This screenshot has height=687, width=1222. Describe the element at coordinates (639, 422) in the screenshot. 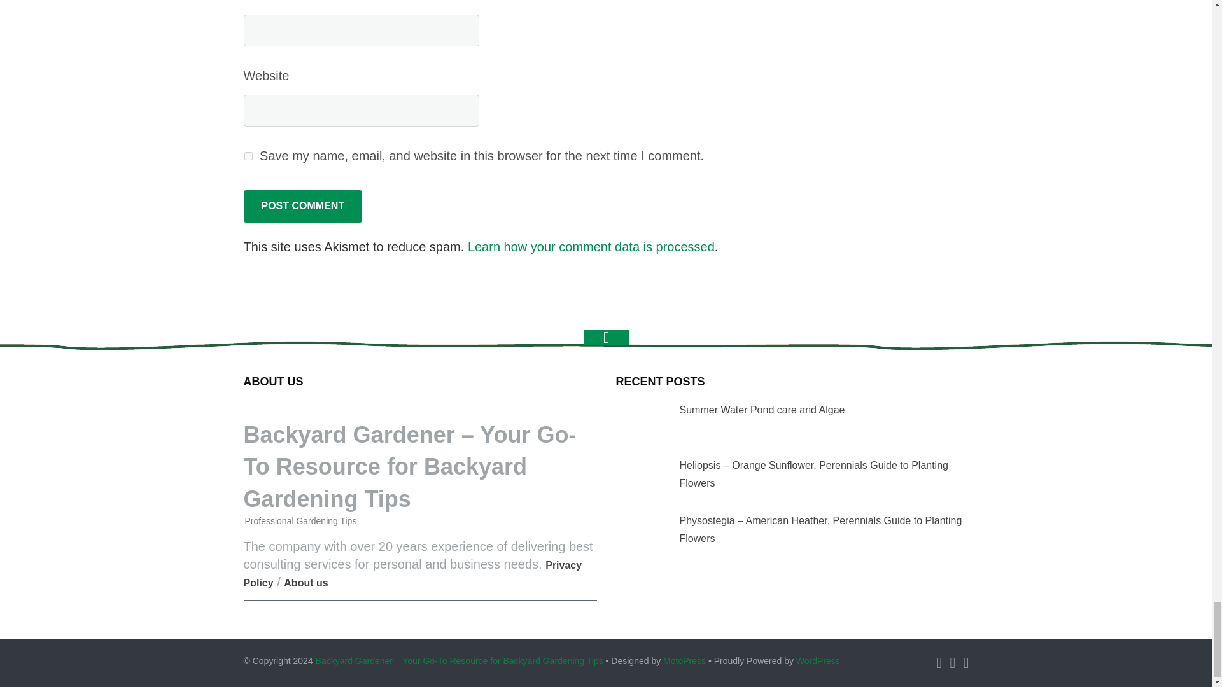

I see `Summer Water Pond care and Algae` at that location.